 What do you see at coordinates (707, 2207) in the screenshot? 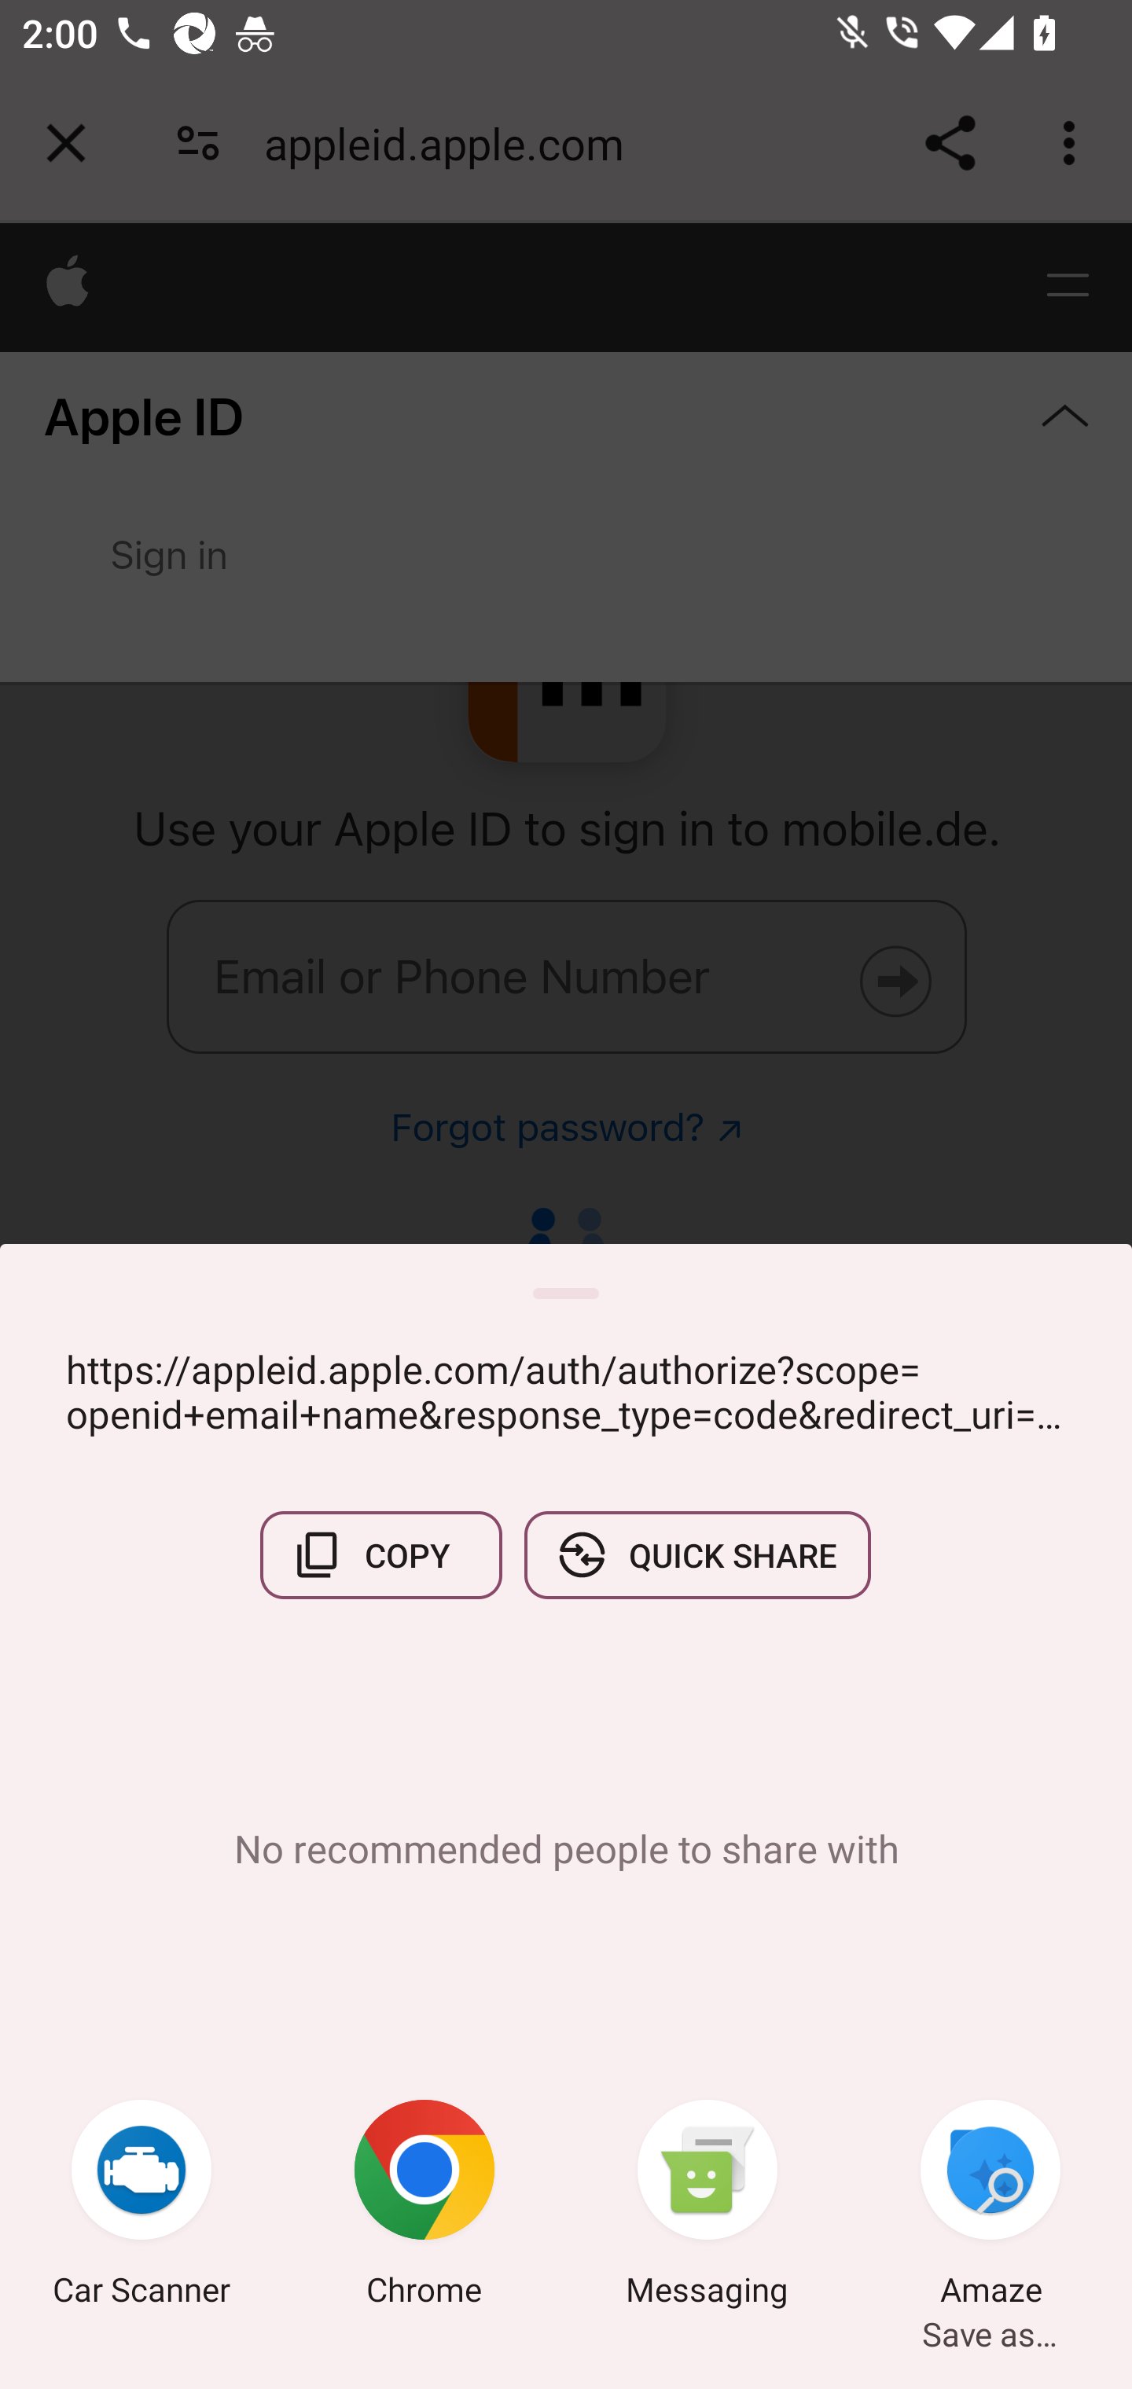
I see `Messaging` at bounding box center [707, 2207].